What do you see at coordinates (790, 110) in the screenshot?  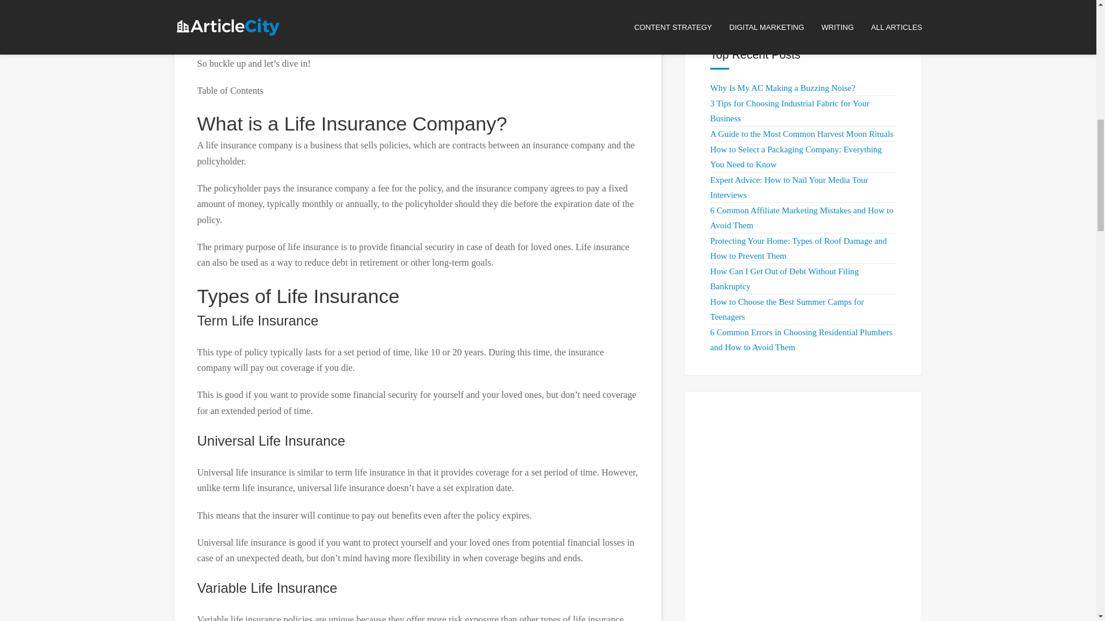 I see `3 Tips for Choosing Industrial Fabric for Your Business` at bounding box center [790, 110].